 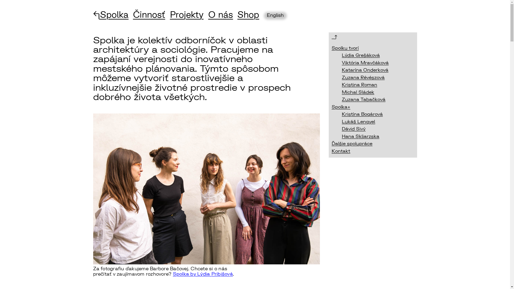 What do you see at coordinates (275, 16) in the screenshot?
I see `English` at bounding box center [275, 16].